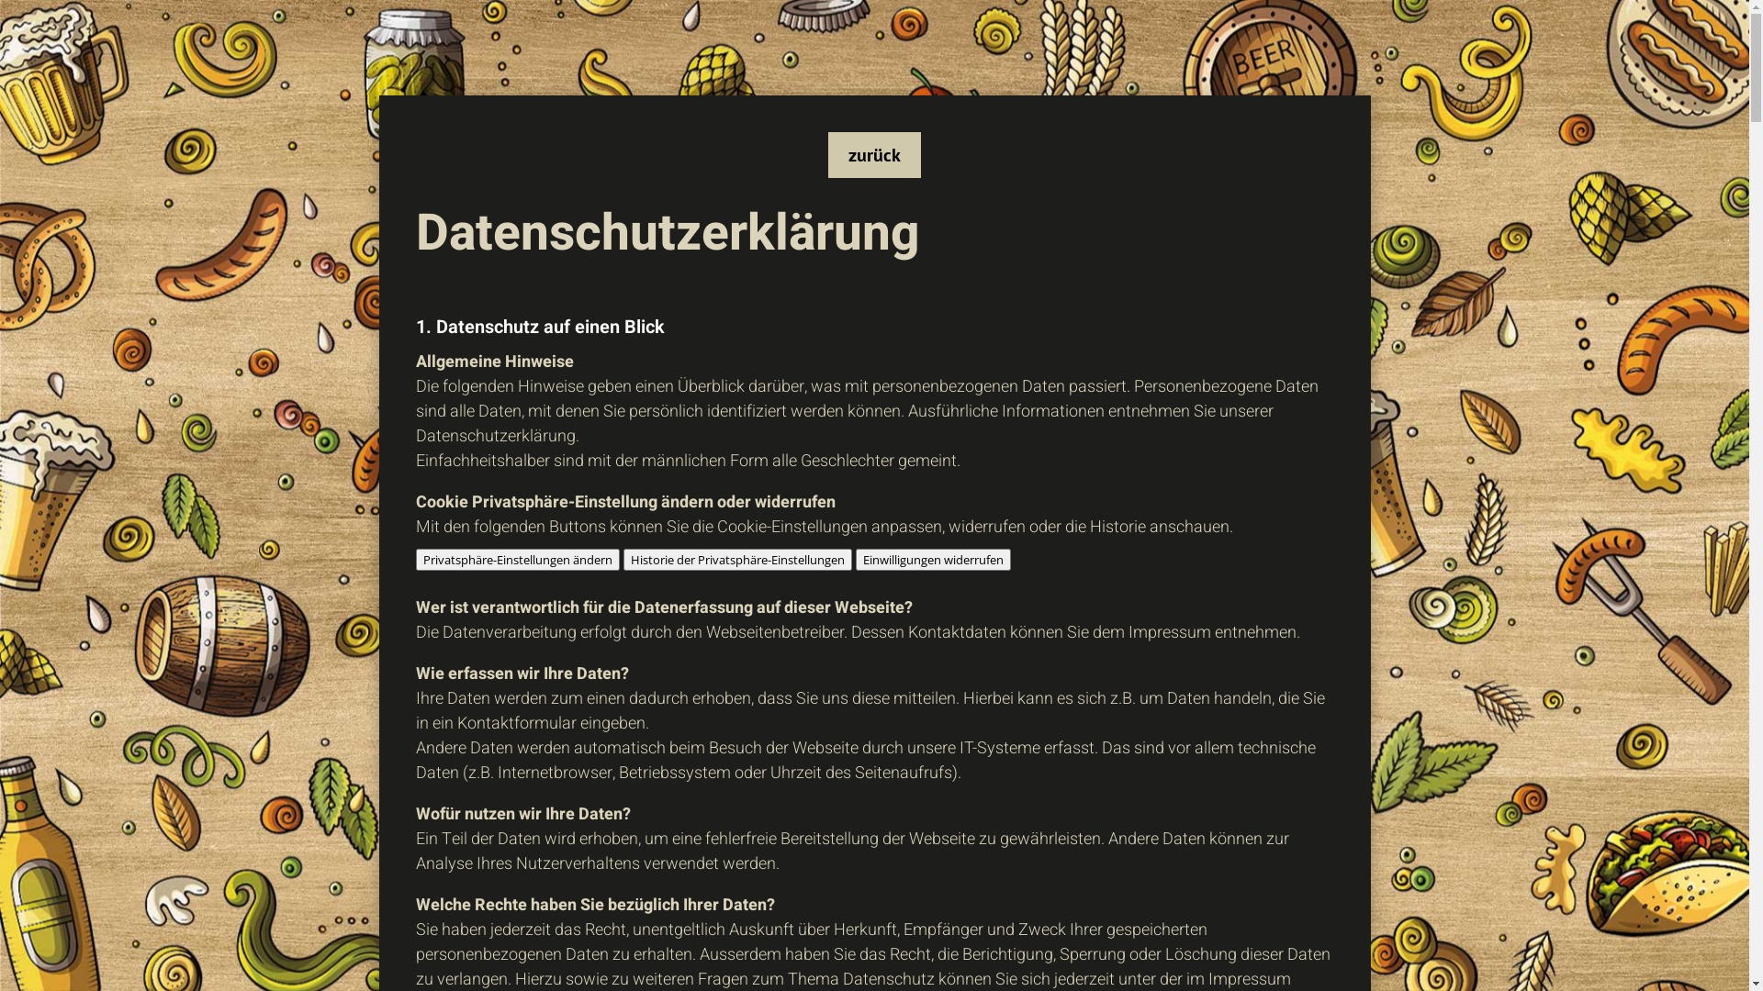 Image resolution: width=1763 pixels, height=991 pixels. What do you see at coordinates (933, 560) in the screenshot?
I see `Einwilligungen widerrufen` at bounding box center [933, 560].